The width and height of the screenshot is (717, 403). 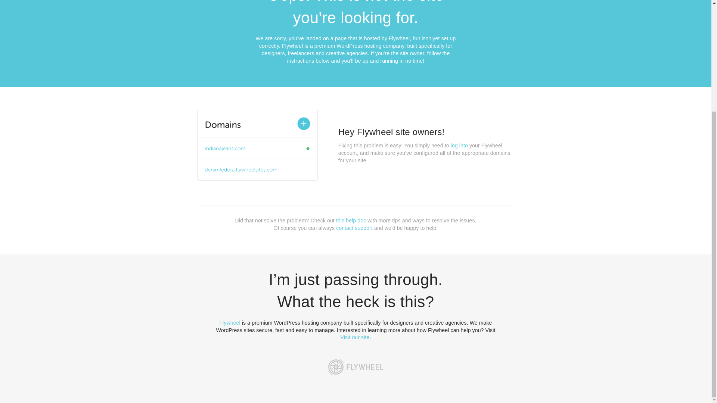 I want to click on this help doc, so click(x=351, y=221).